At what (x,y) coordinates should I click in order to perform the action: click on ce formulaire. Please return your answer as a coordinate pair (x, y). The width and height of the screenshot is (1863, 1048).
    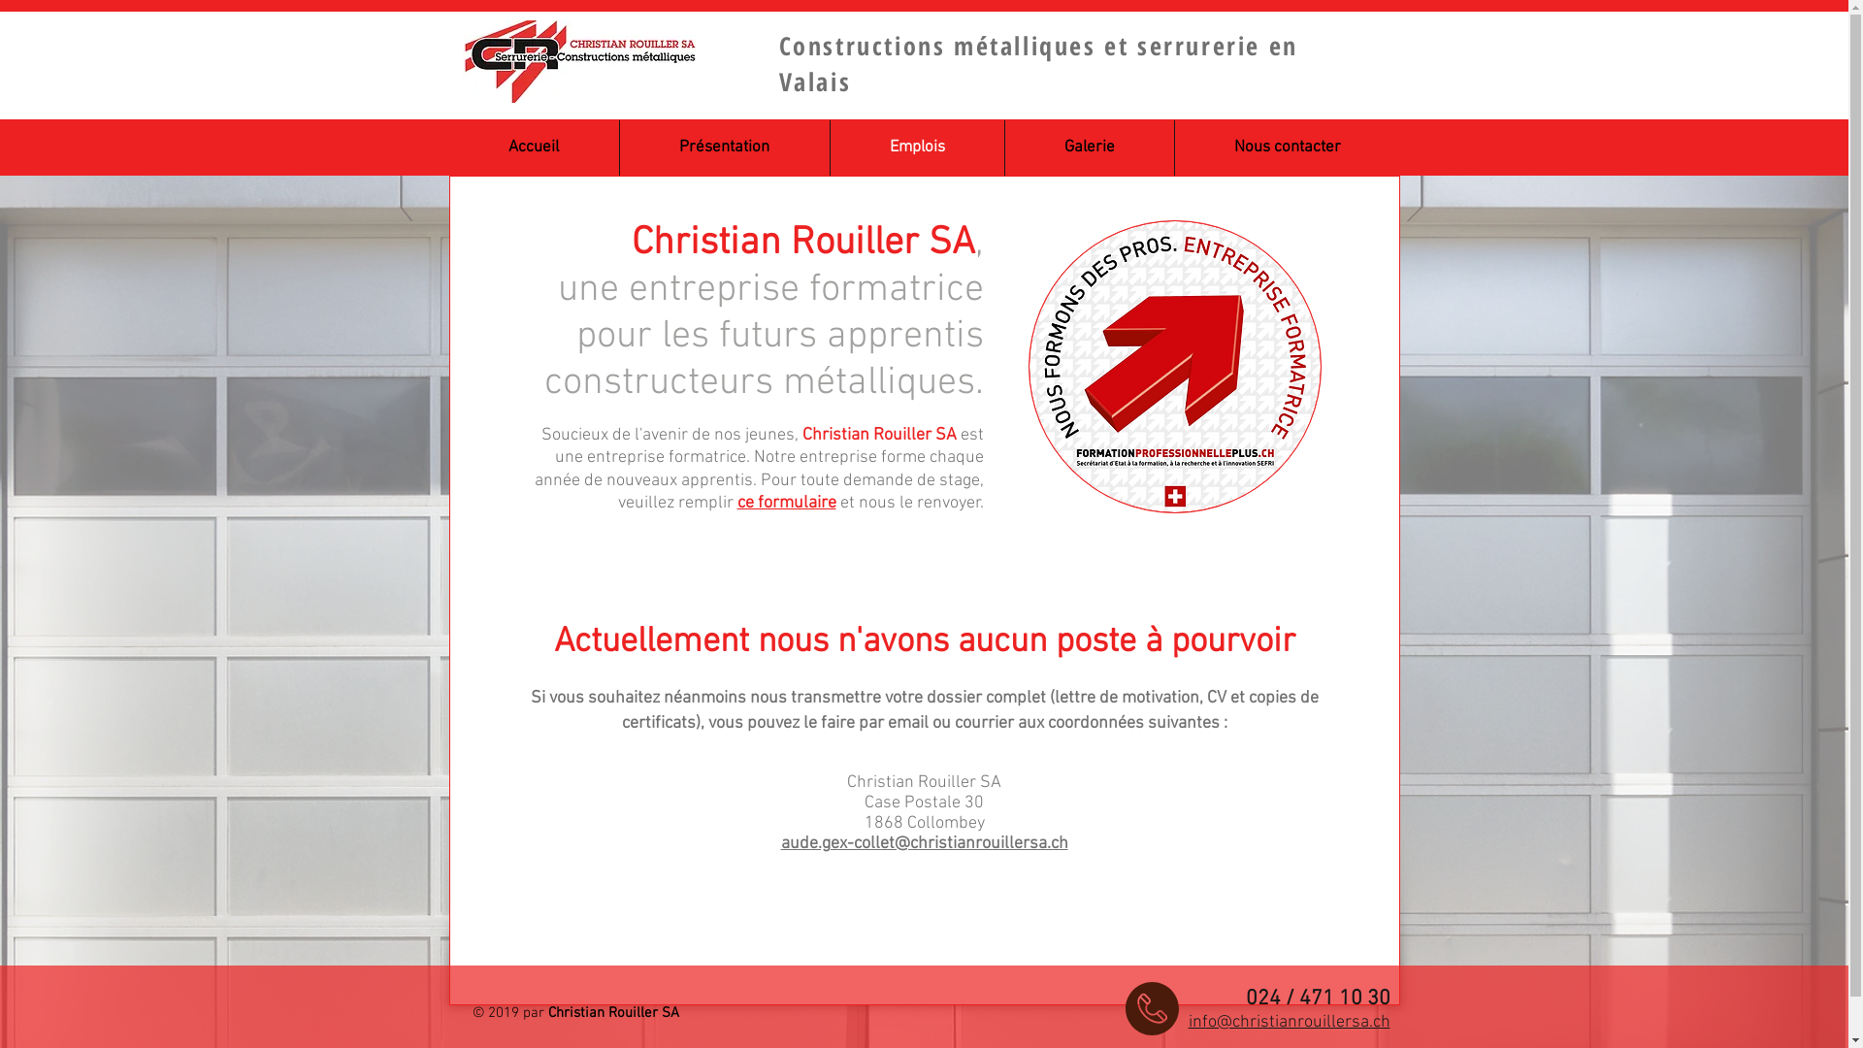
    Looking at the image, I should click on (787, 503).